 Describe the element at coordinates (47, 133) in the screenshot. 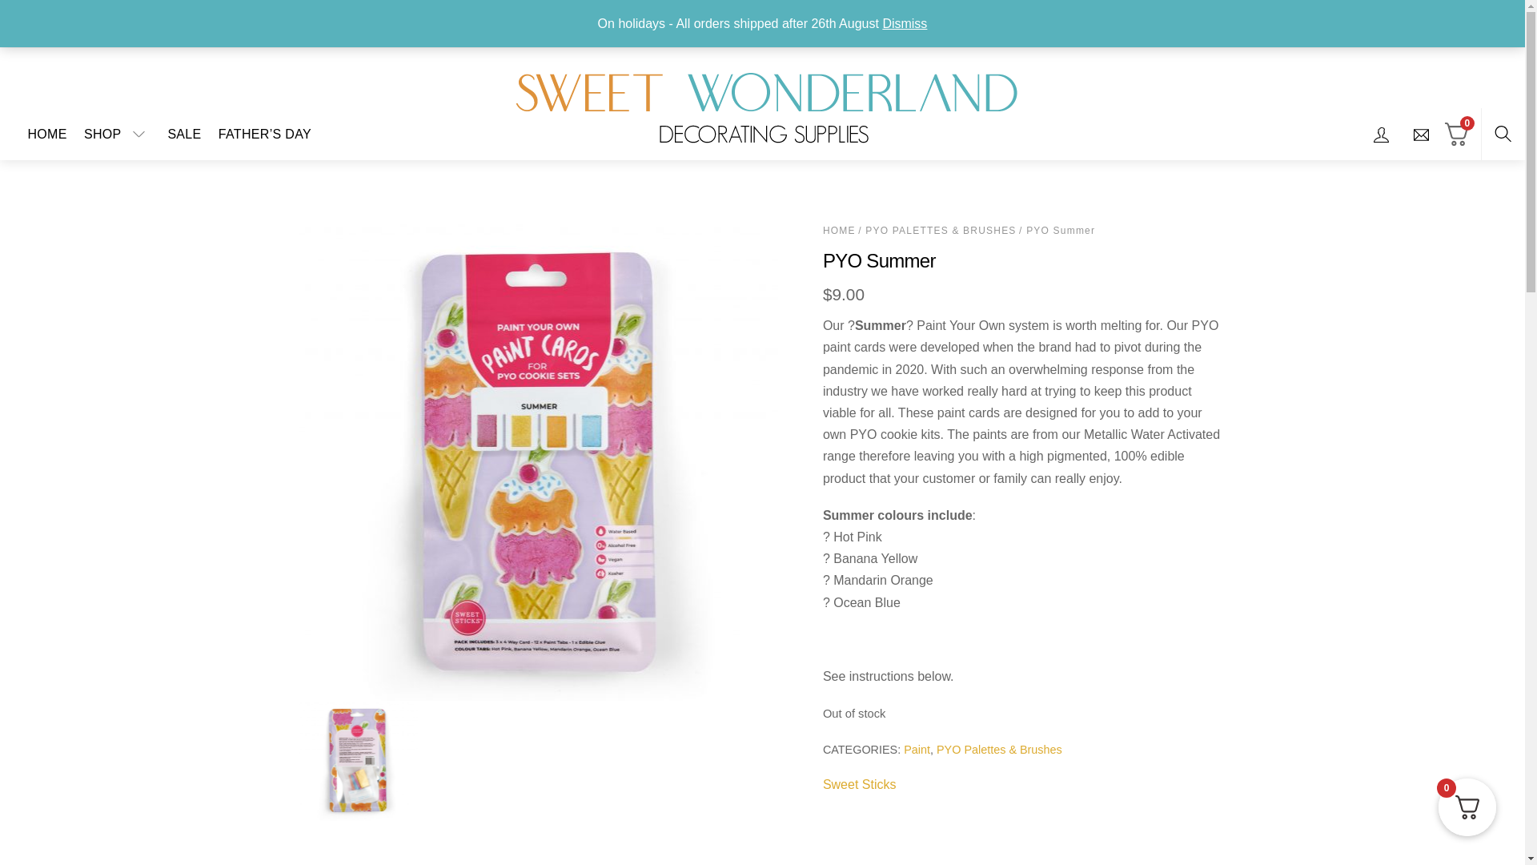

I see `HOME` at that location.